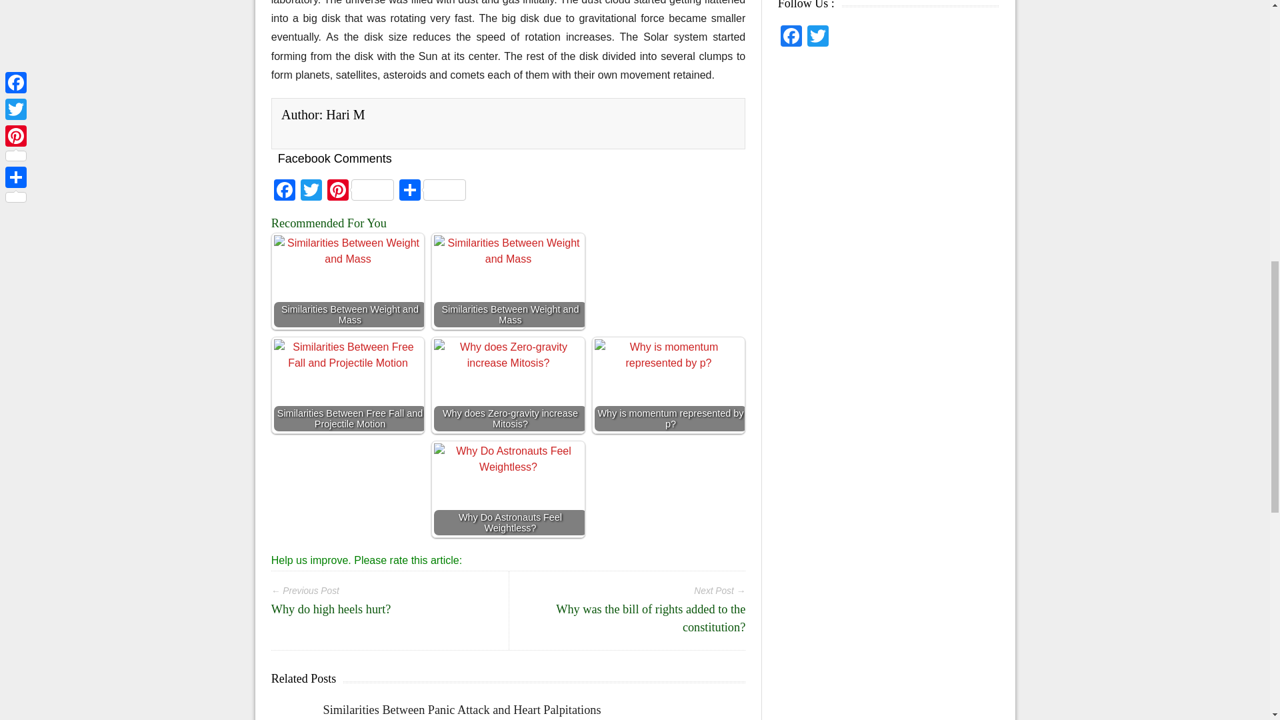  I want to click on Similarities Between Free Fall and Projectile Motion, so click(348, 385).